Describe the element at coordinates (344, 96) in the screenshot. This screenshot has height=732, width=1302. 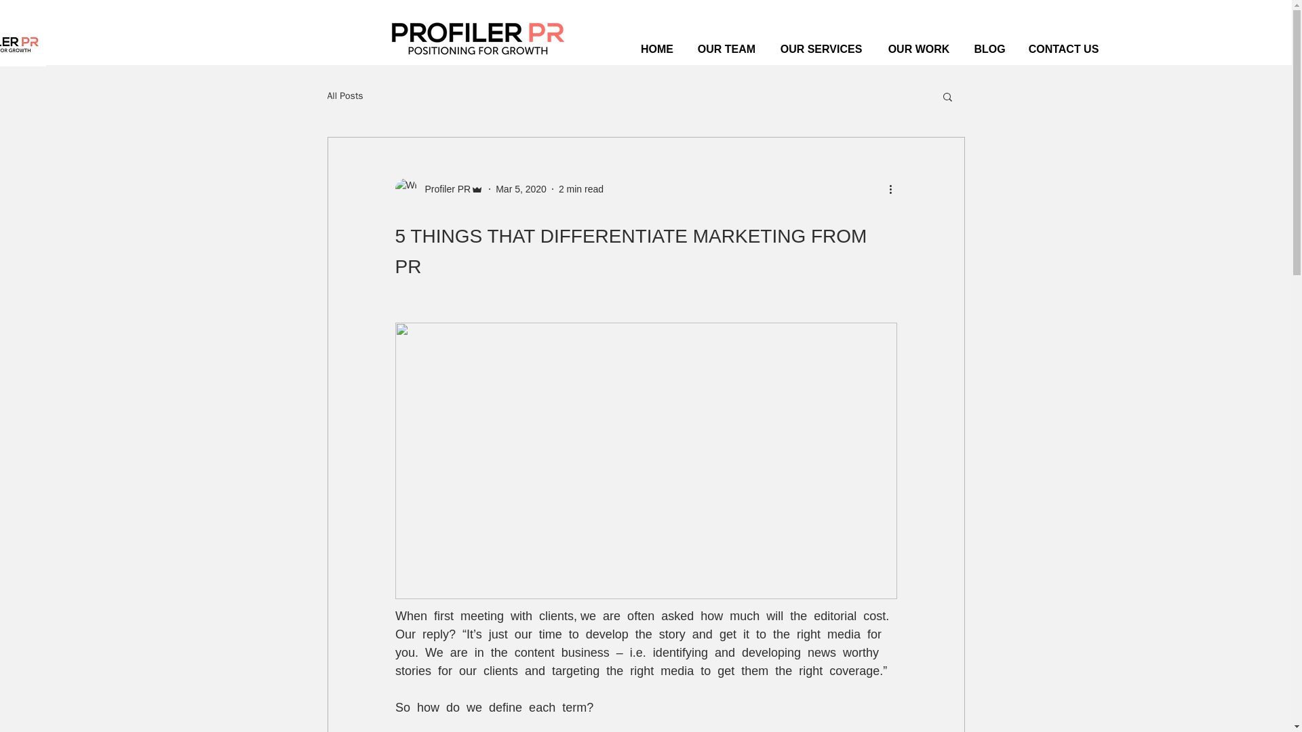
I see `All Posts` at that location.